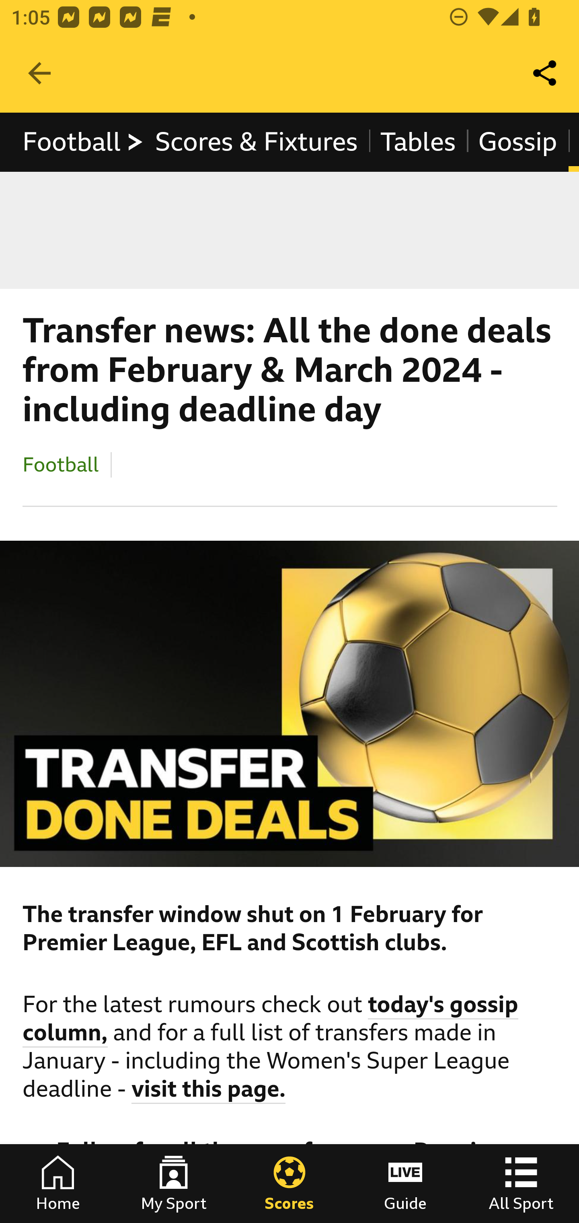 This screenshot has width=579, height=1223. I want to click on Gossip, so click(517, 142).